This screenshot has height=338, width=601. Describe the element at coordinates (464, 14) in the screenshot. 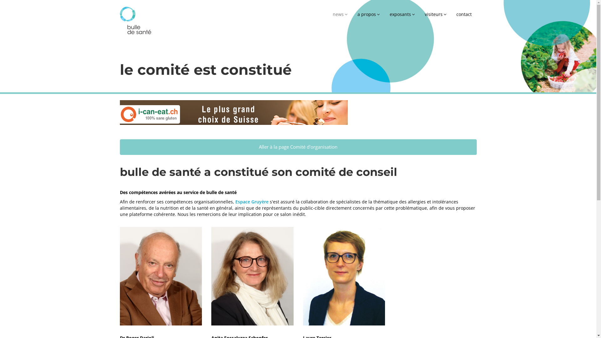

I see `contact` at that location.